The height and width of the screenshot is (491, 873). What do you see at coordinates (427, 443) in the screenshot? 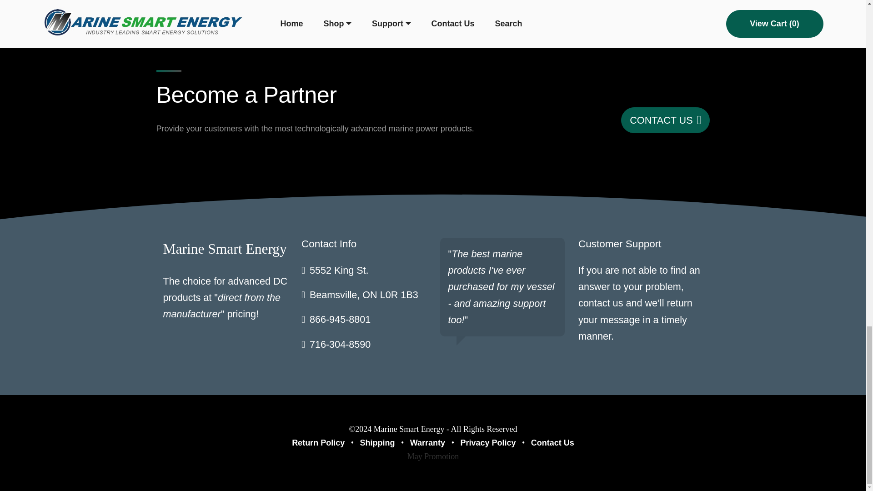
I see `Warranty` at bounding box center [427, 443].